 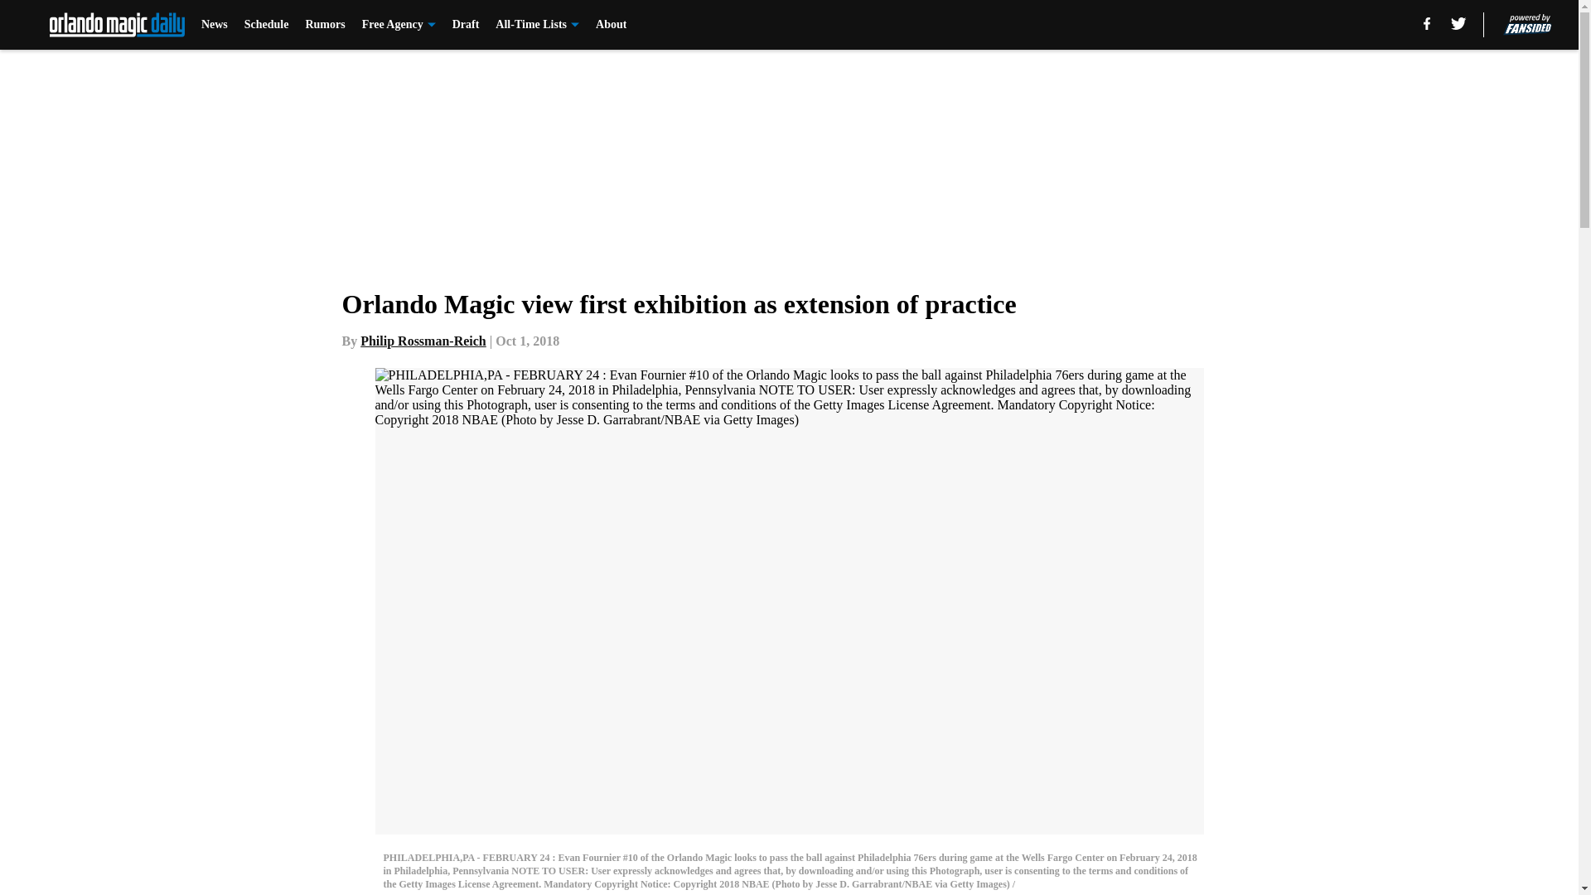 What do you see at coordinates (537, 25) in the screenshot?
I see `All-Time Lists` at bounding box center [537, 25].